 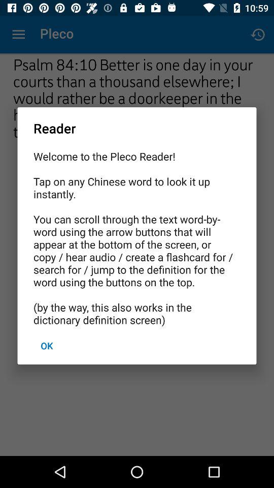 I want to click on turn off ok at the bottom left corner, so click(x=47, y=346).